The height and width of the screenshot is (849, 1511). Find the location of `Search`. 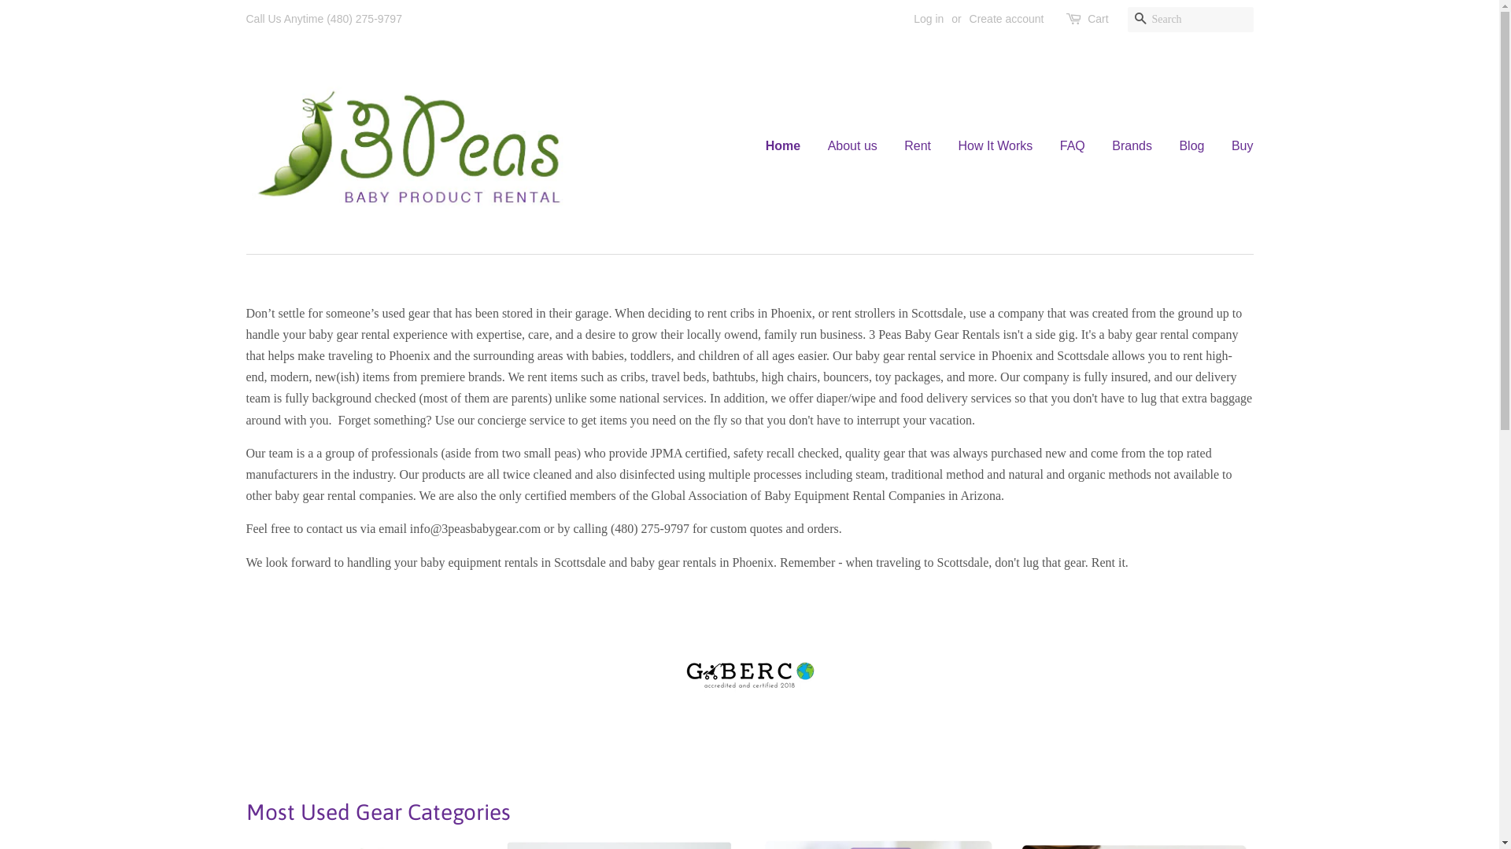

Search is located at coordinates (1140, 20).